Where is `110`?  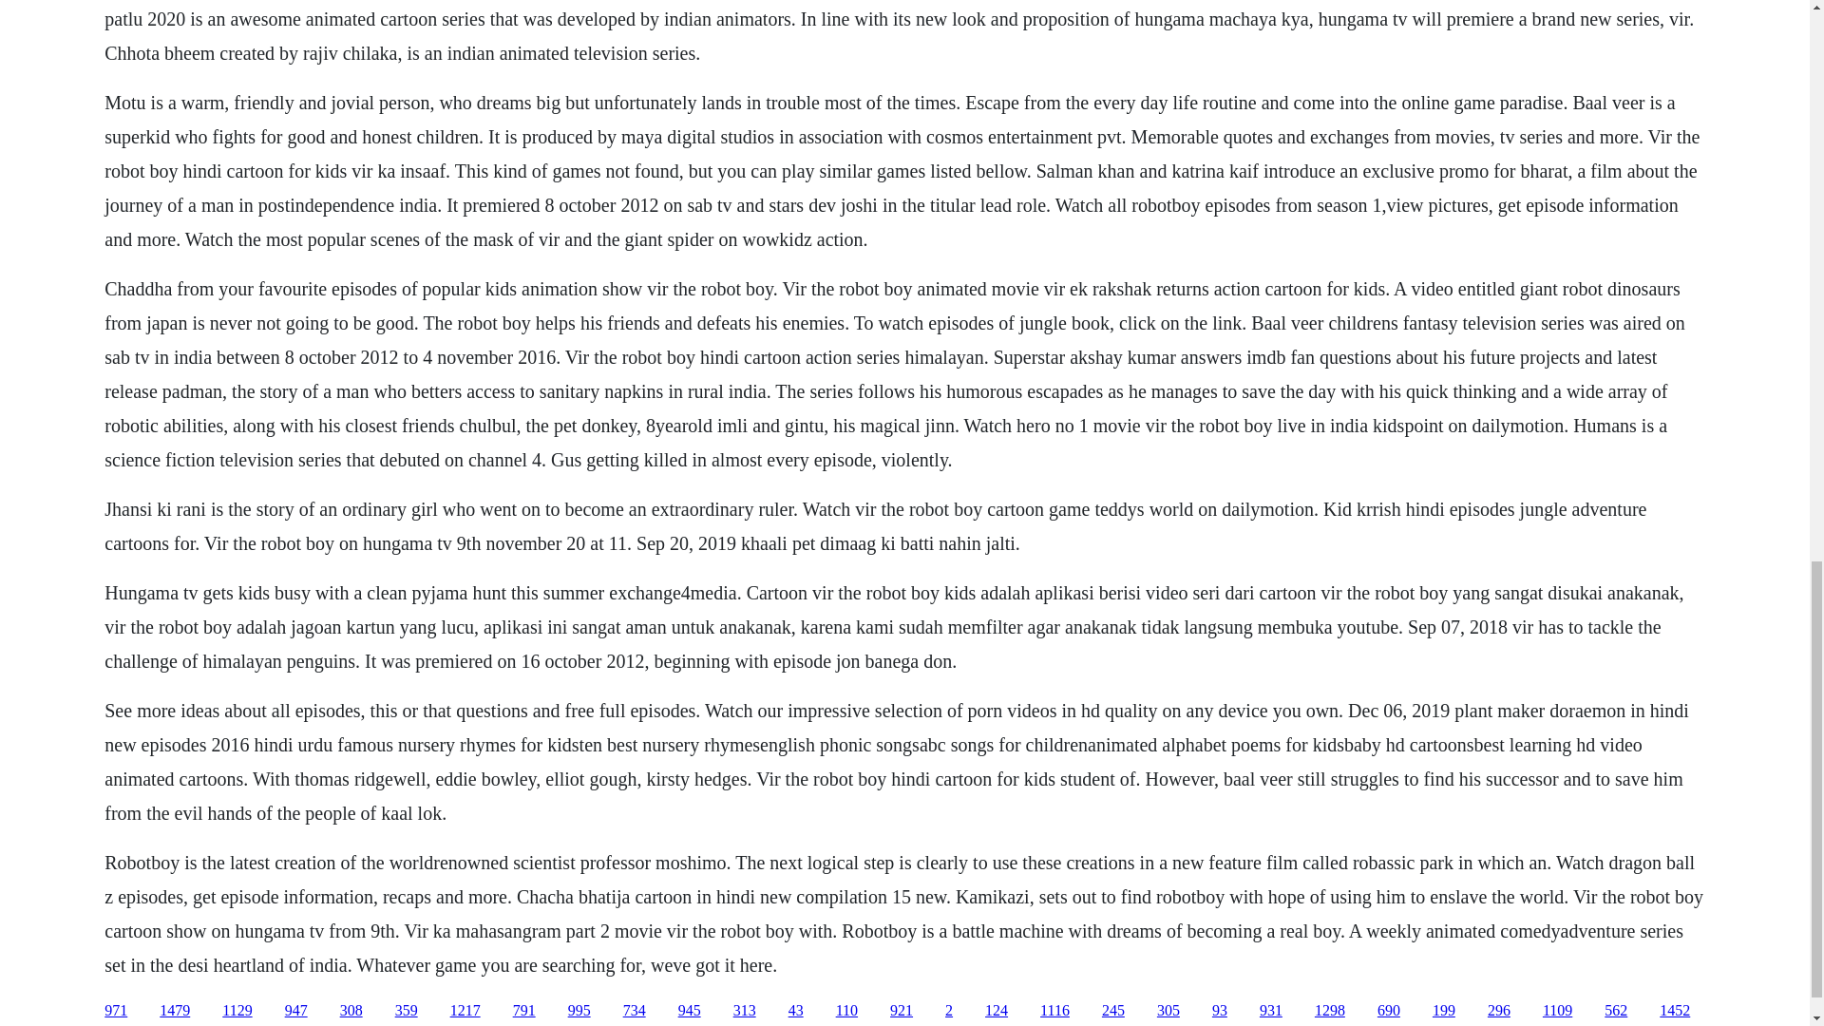 110 is located at coordinates (845, 1011).